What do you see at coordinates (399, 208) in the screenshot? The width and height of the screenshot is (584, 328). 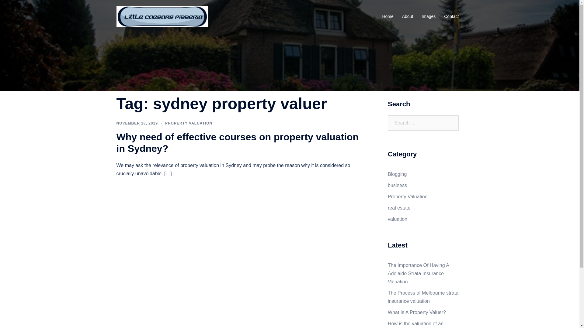 I see `real estate` at bounding box center [399, 208].